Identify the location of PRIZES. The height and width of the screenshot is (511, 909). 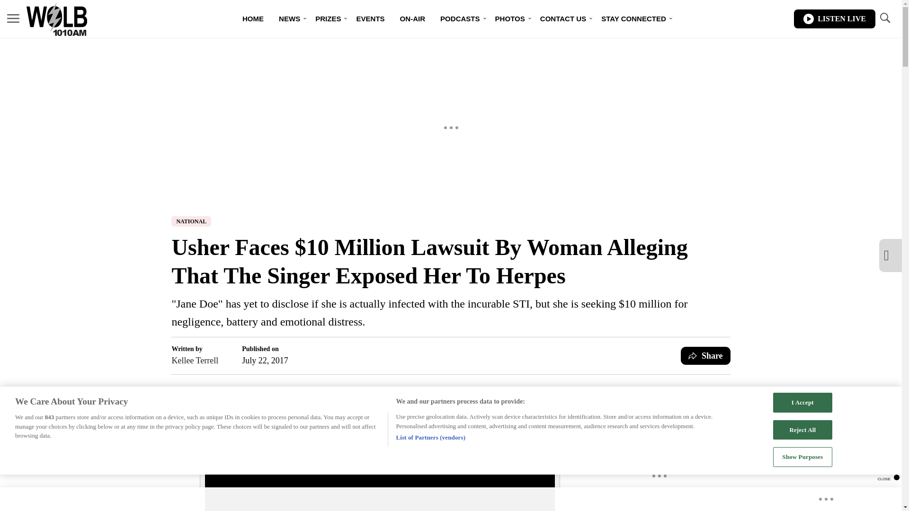
(328, 19).